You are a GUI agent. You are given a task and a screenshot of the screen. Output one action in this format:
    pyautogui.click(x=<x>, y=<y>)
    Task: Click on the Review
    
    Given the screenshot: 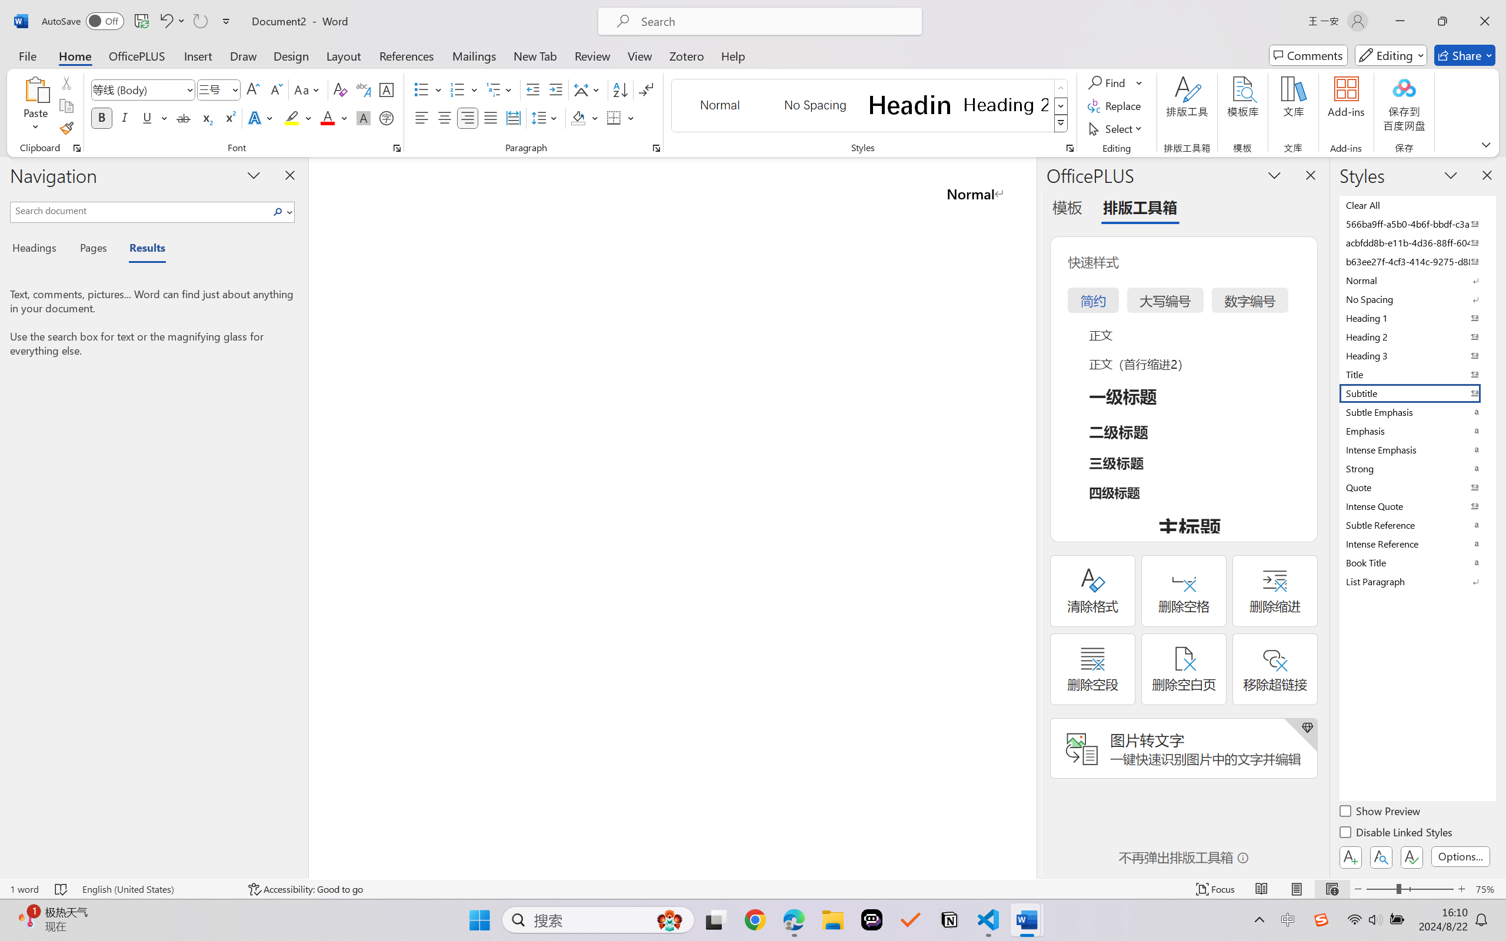 What is the action you would take?
    pyautogui.click(x=592, y=55)
    